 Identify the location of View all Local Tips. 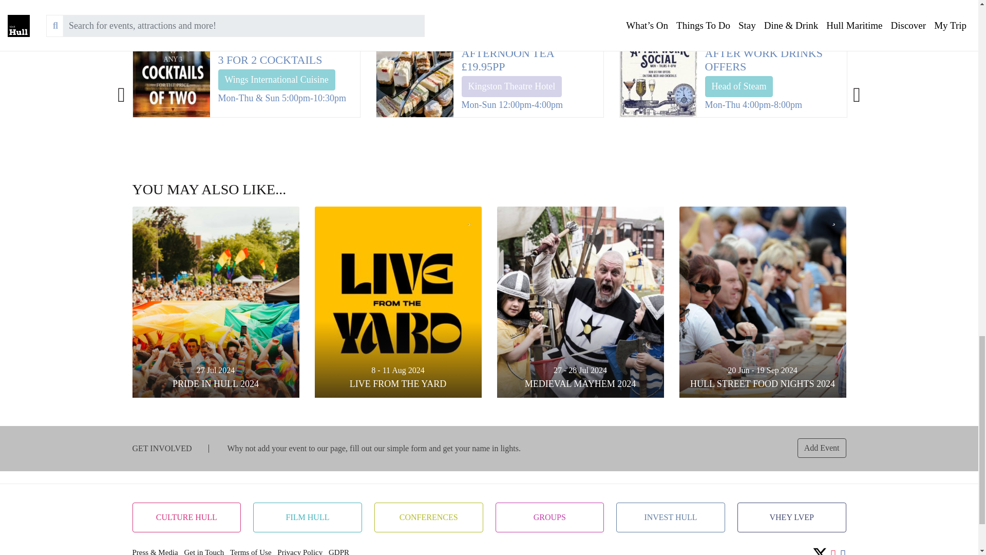
(671, 27).